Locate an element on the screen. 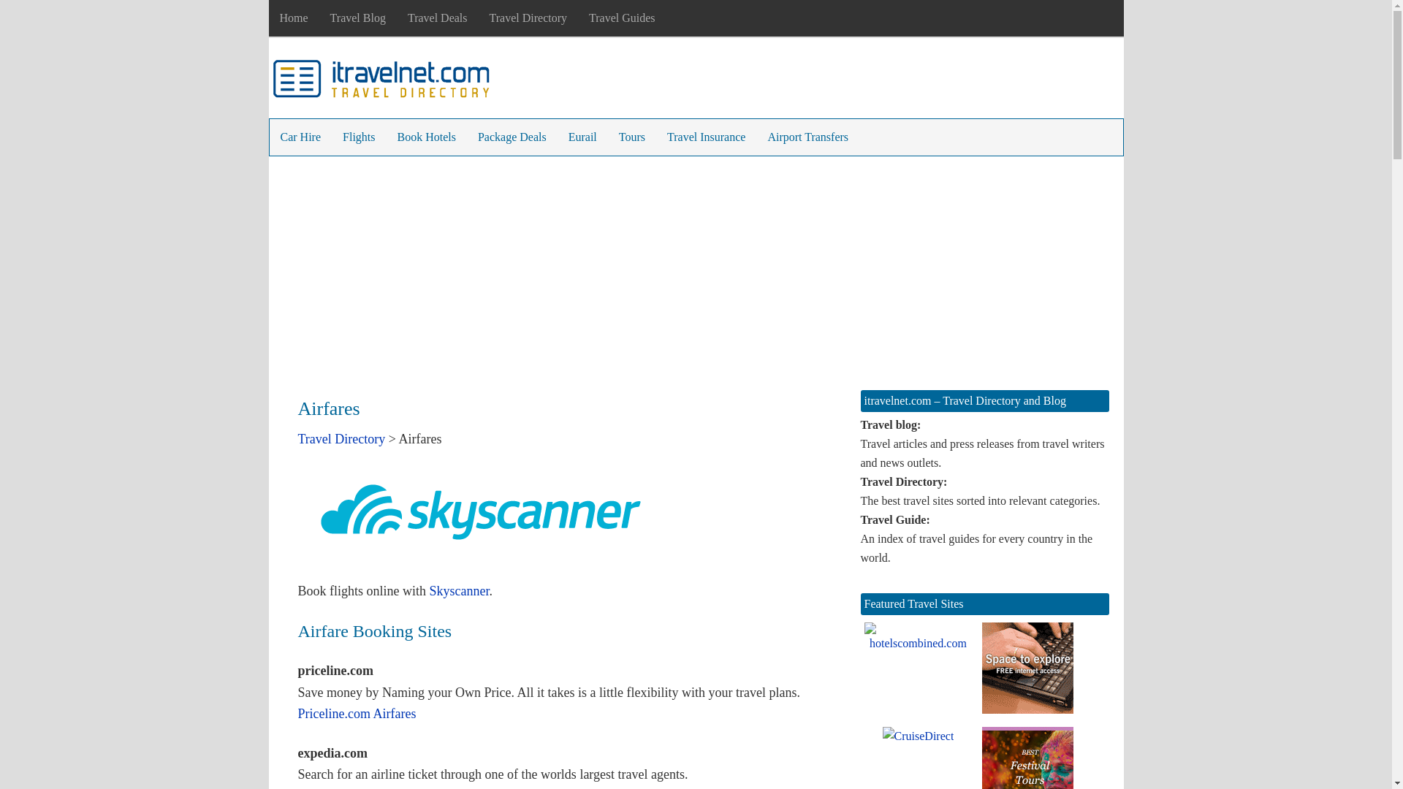  Priceline.com Airfares is located at coordinates (357, 713).